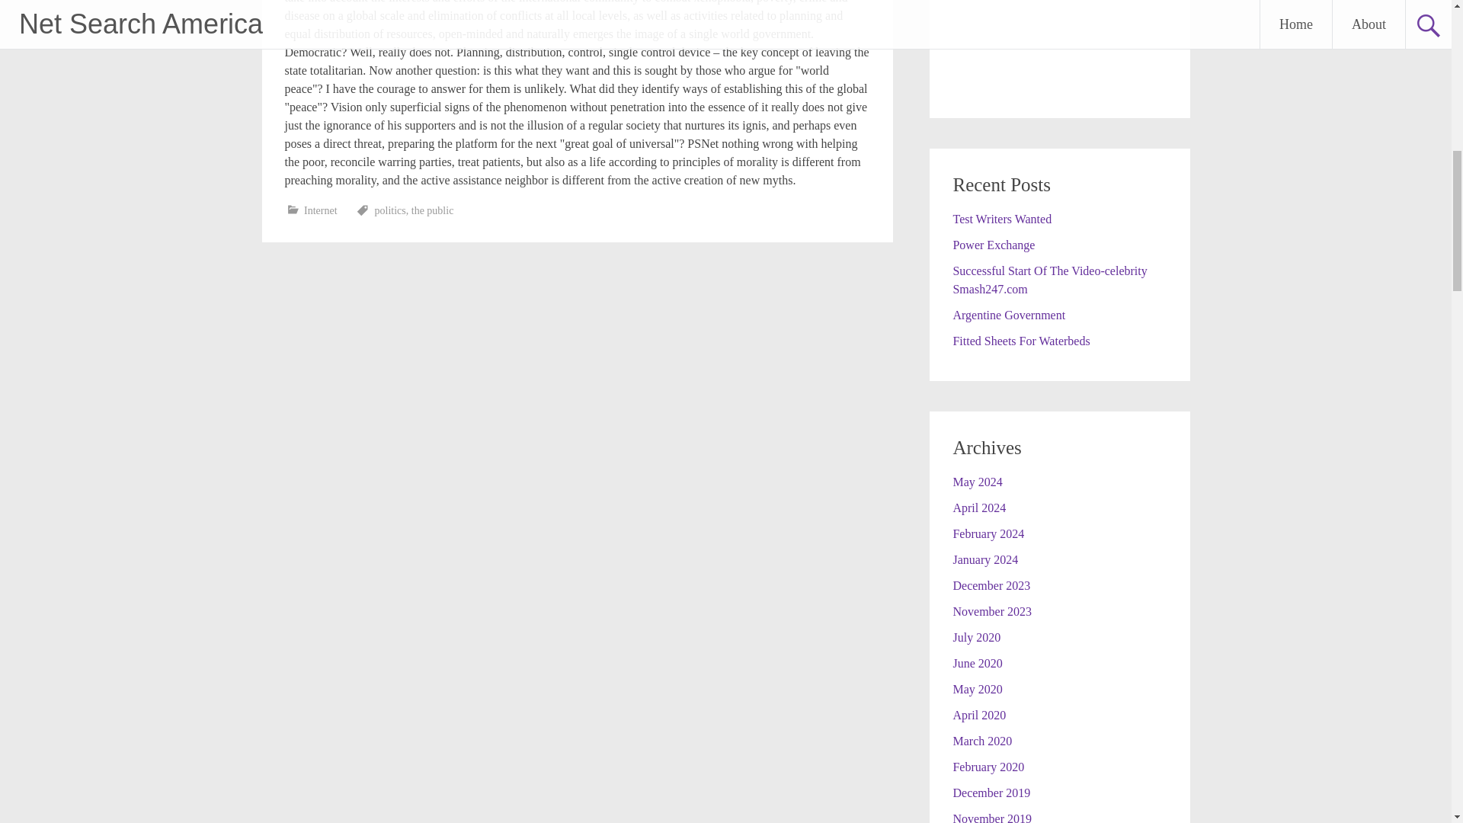  I want to click on Internet, so click(321, 210).